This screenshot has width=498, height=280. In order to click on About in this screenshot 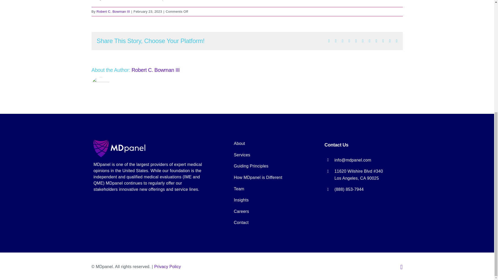, I will do `click(273, 144)`.